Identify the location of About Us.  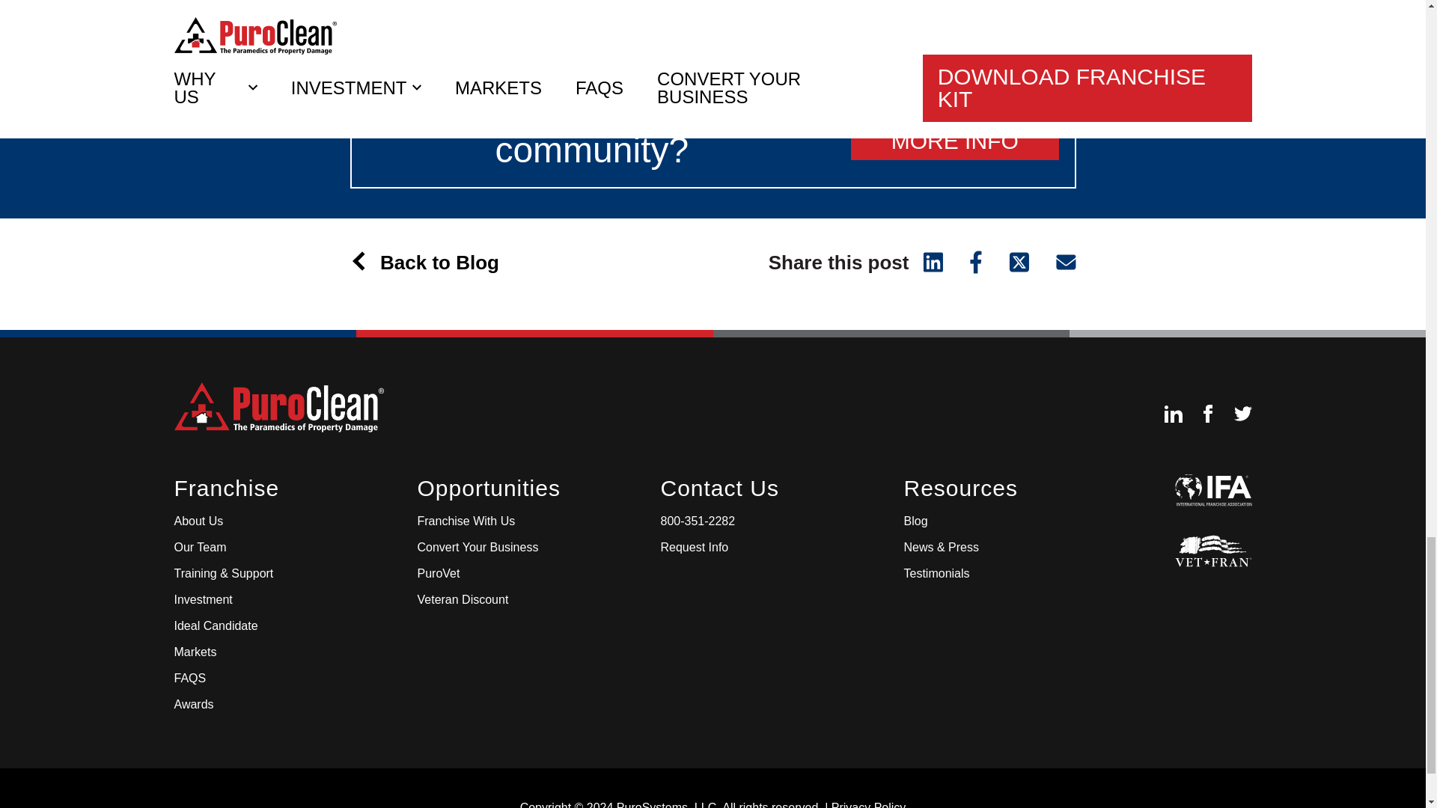
(198, 521).